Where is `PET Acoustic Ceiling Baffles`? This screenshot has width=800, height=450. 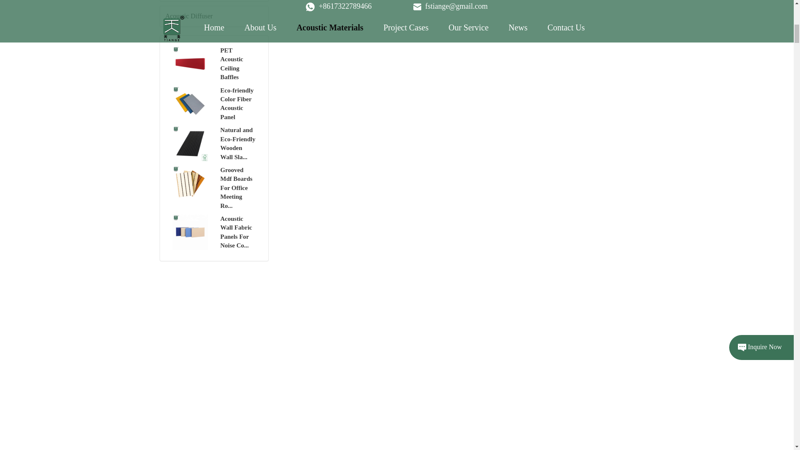 PET Acoustic Ceiling Baffles is located at coordinates (214, 64).